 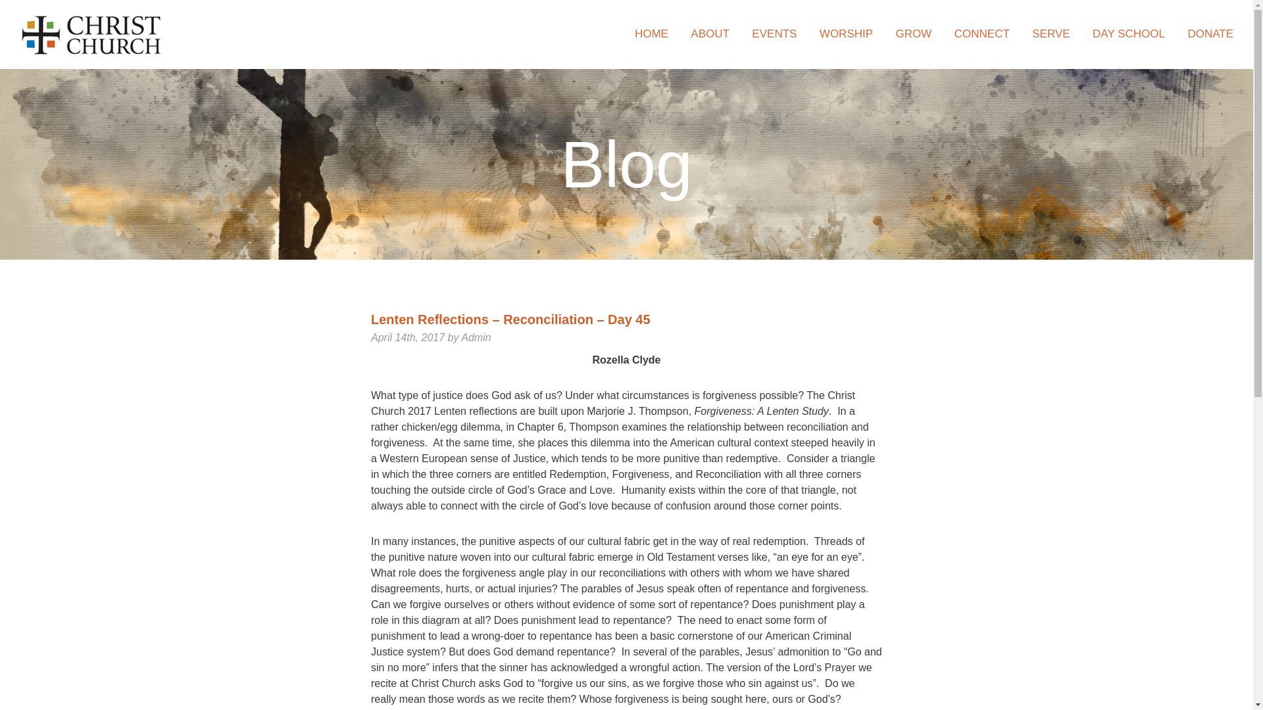 What do you see at coordinates (981, 43) in the screenshot?
I see `CONNECT` at bounding box center [981, 43].